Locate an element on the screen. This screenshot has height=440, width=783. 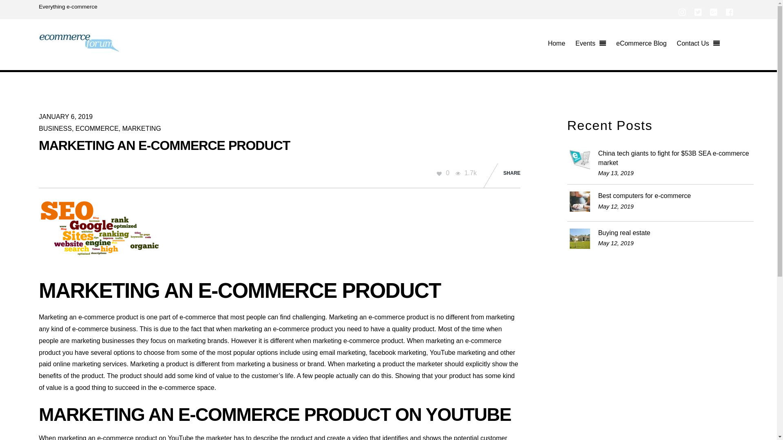
Performing online marketing at home is located at coordinates (580, 201).